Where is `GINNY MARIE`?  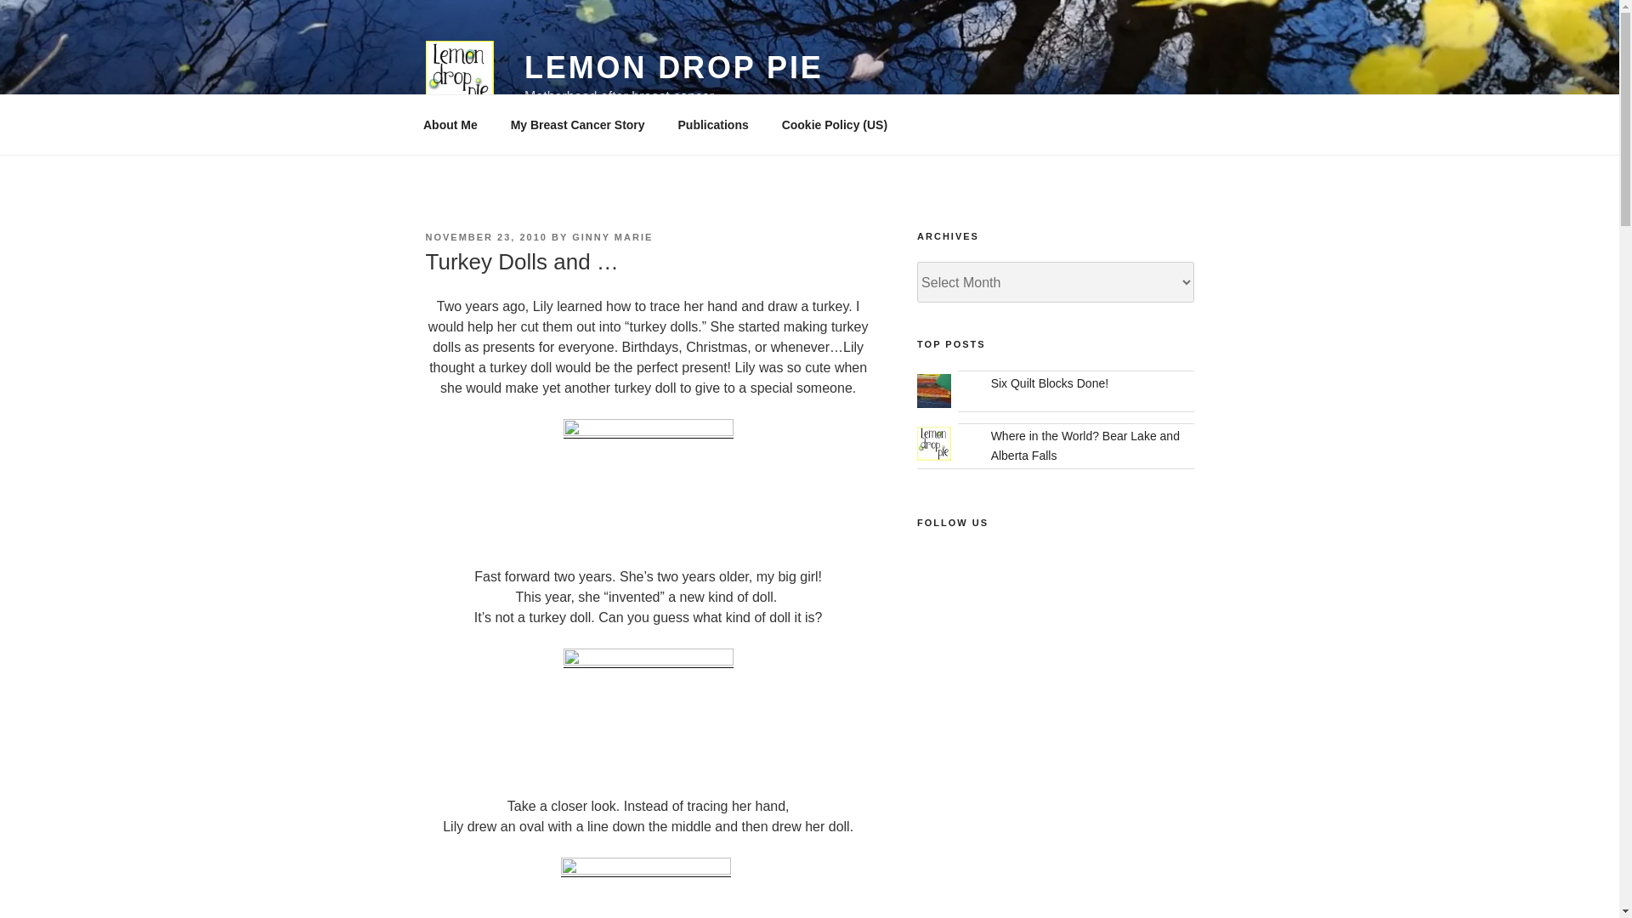 GINNY MARIE is located at coordinates (612, 237).